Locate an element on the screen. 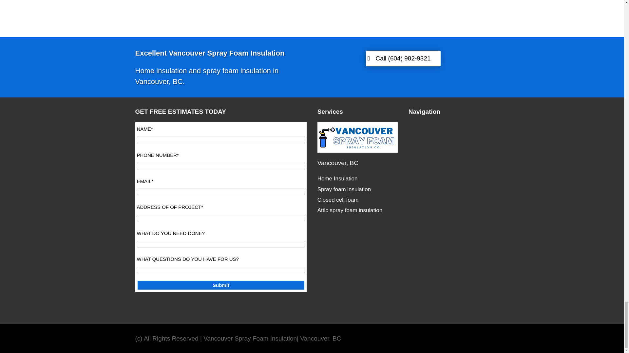  vancouver-spray-foam-insulation-co-logo is located at coordinates (358, 137).